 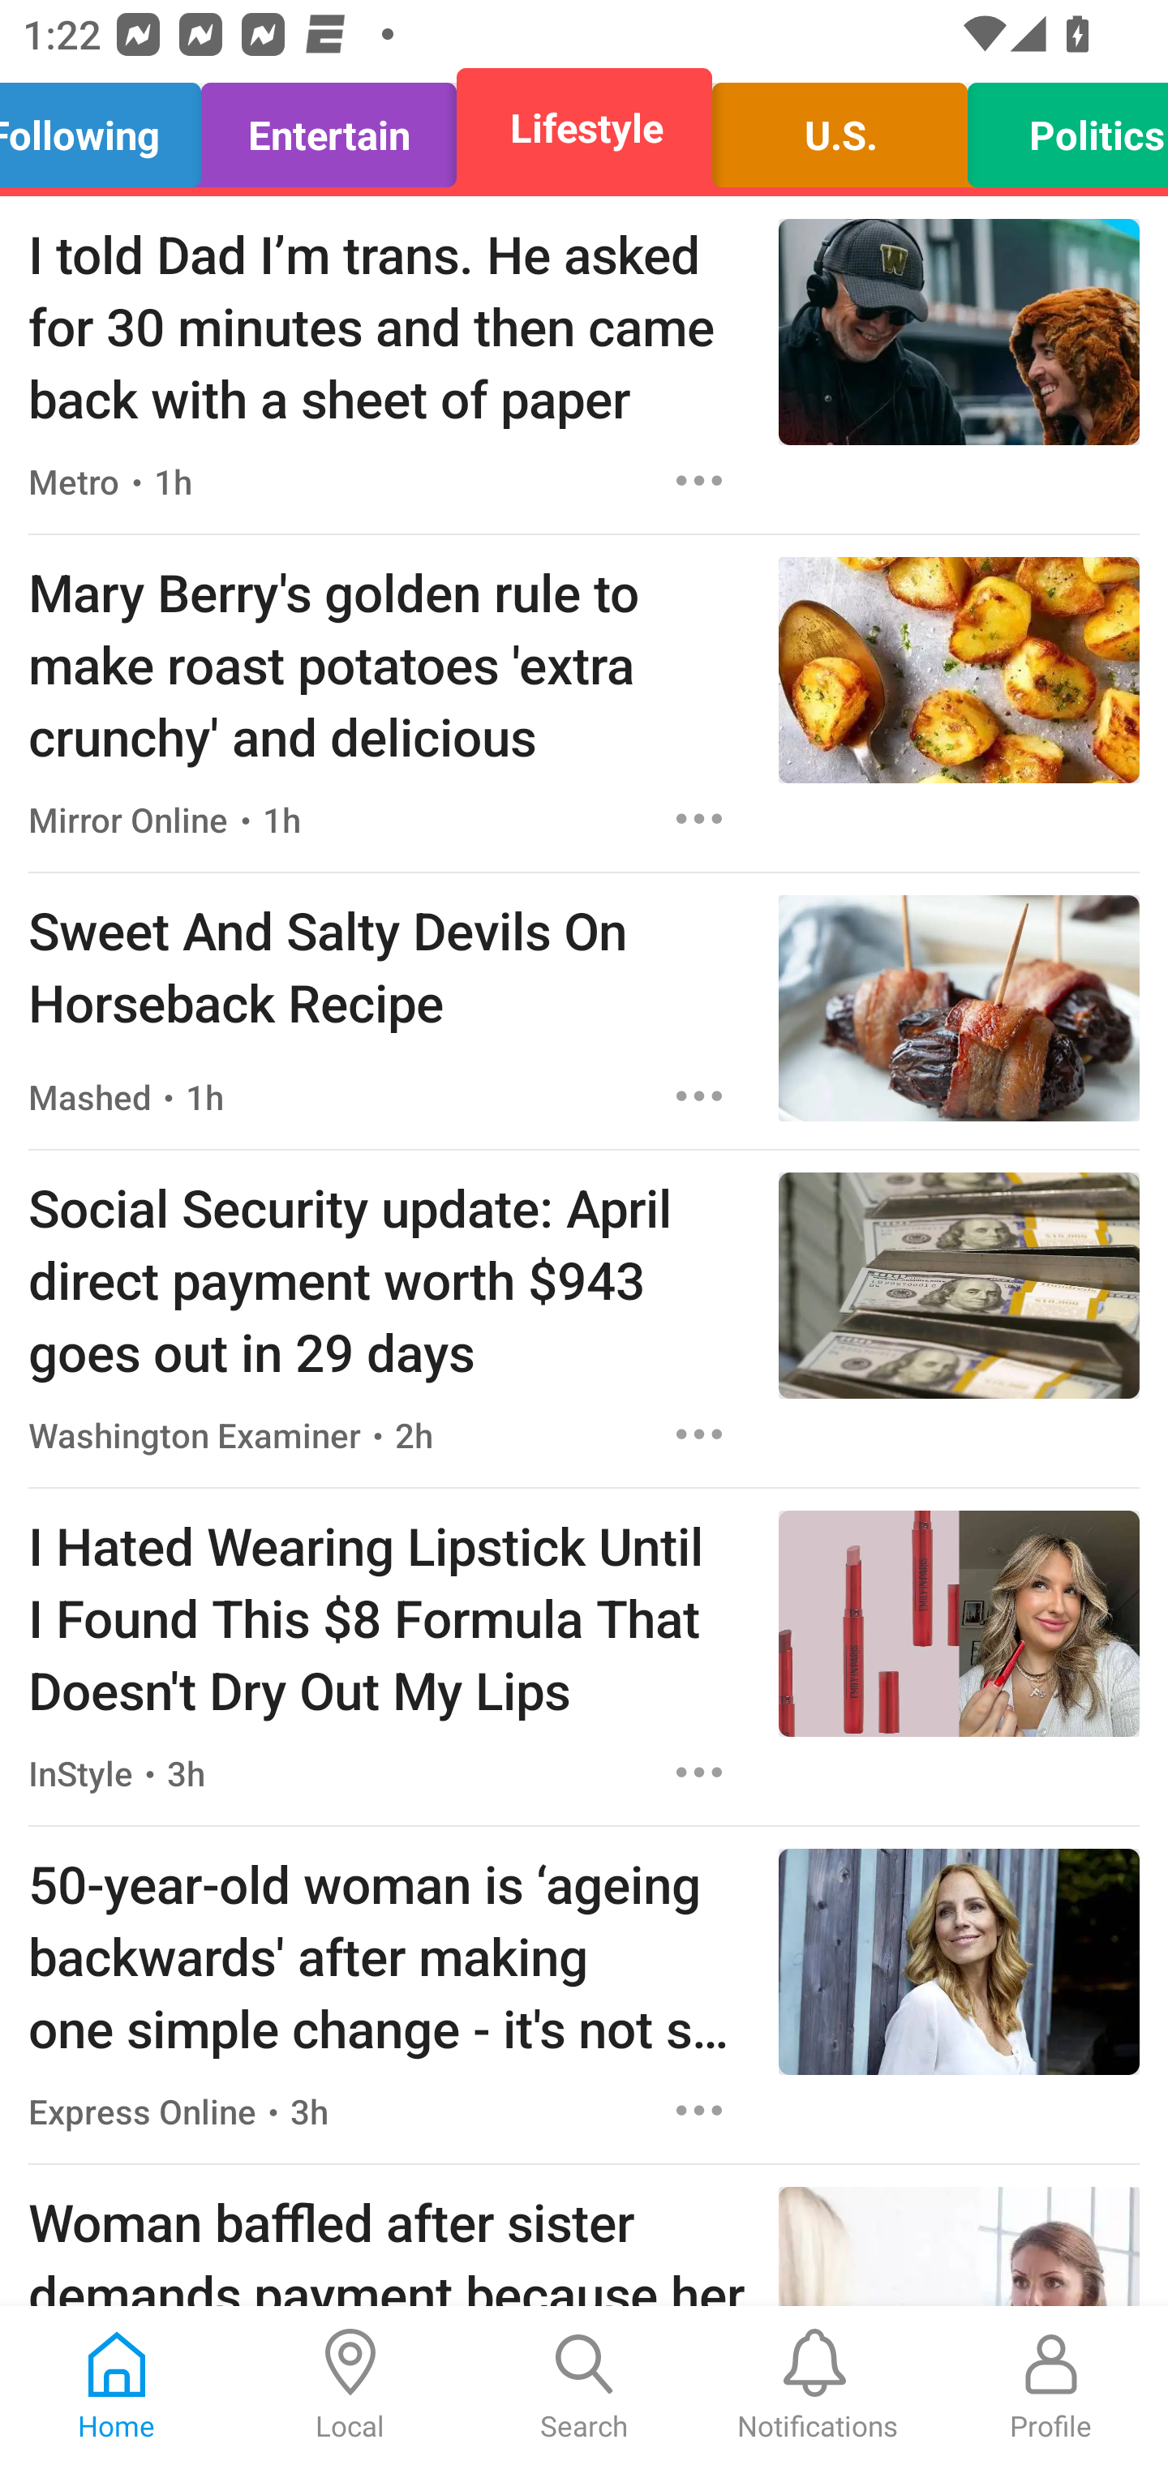 I want to click on Local, so click(x=350, y=2386).